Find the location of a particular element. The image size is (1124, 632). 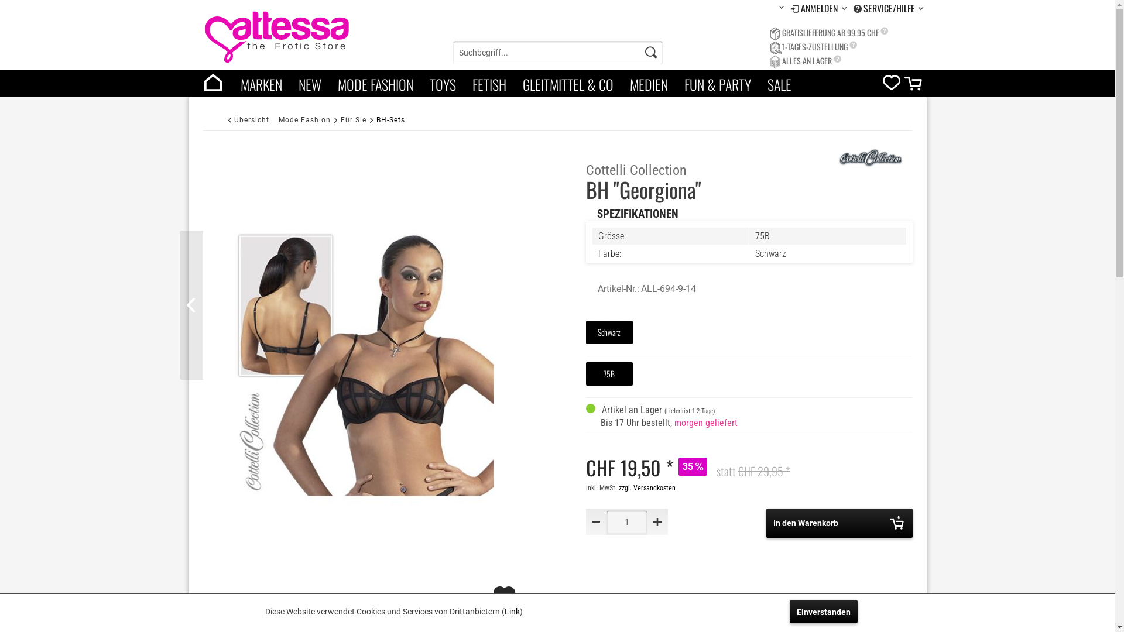

TOYS is located at coordinates (443, 83).